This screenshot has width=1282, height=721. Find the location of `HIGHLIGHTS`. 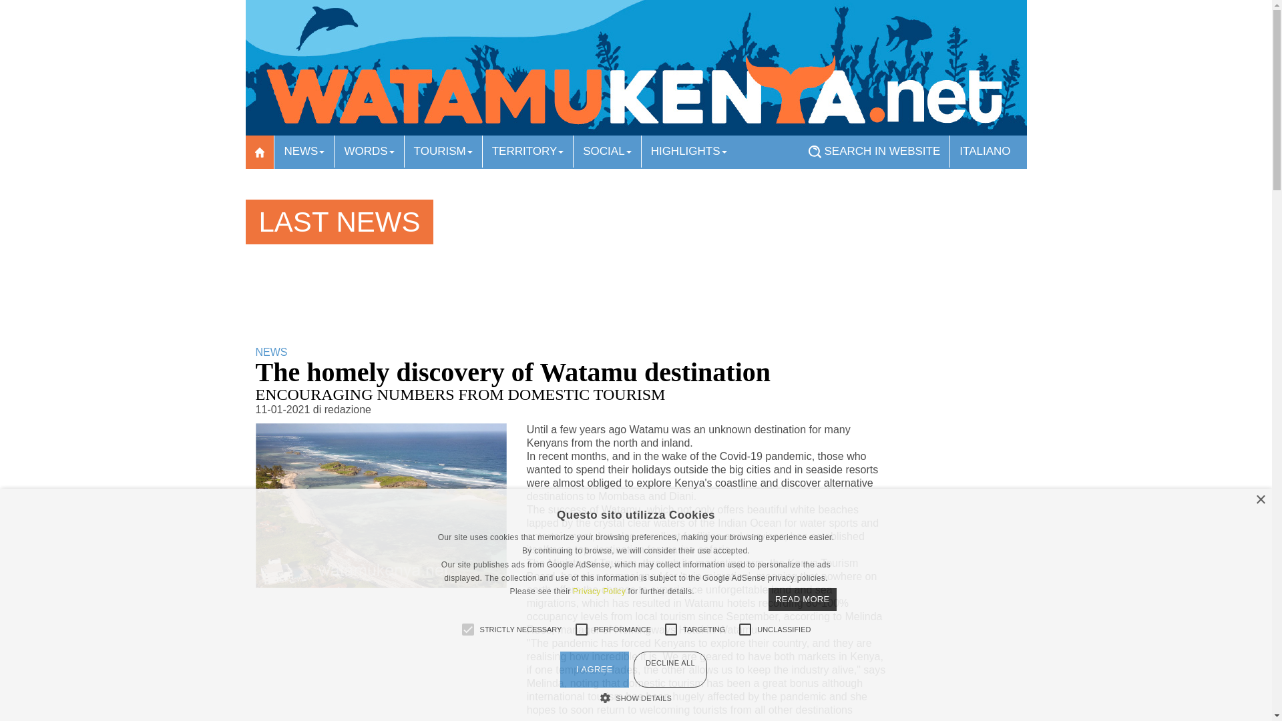

HIGHLIGHTS is located at coordinates (689, 151).